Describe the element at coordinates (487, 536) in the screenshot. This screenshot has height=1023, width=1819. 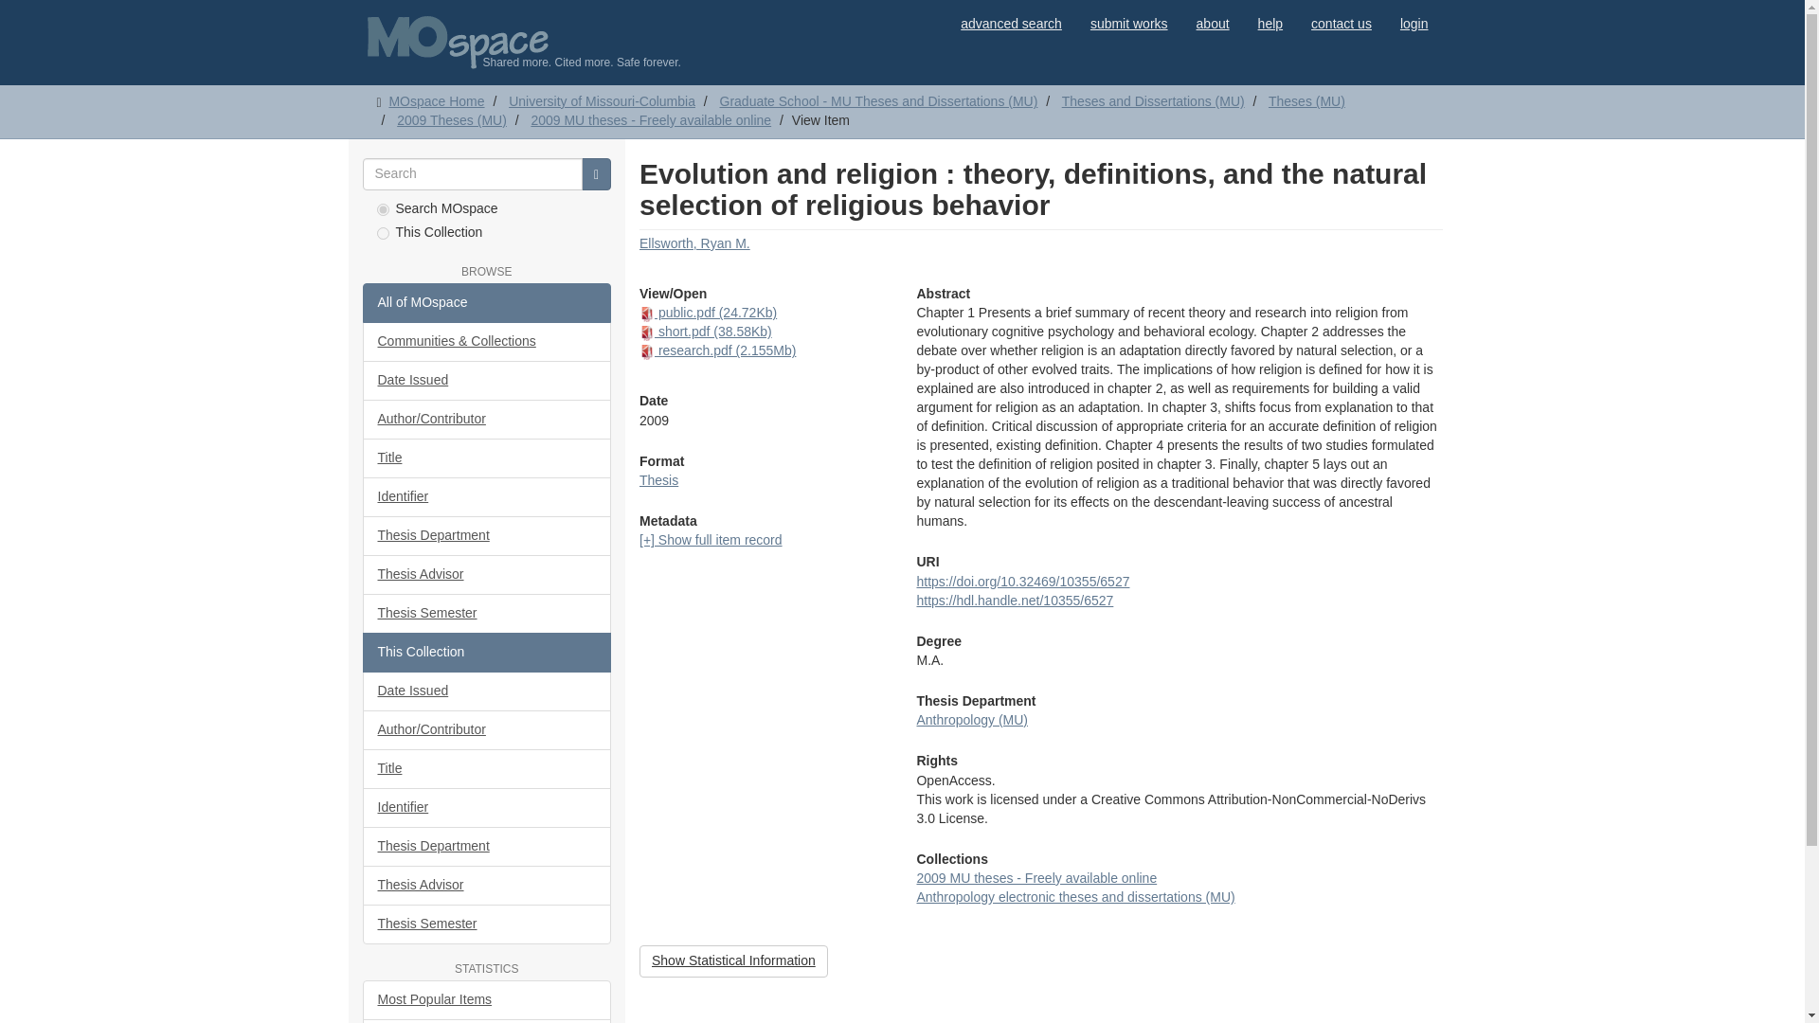
I see `Thesis Department` at that location.